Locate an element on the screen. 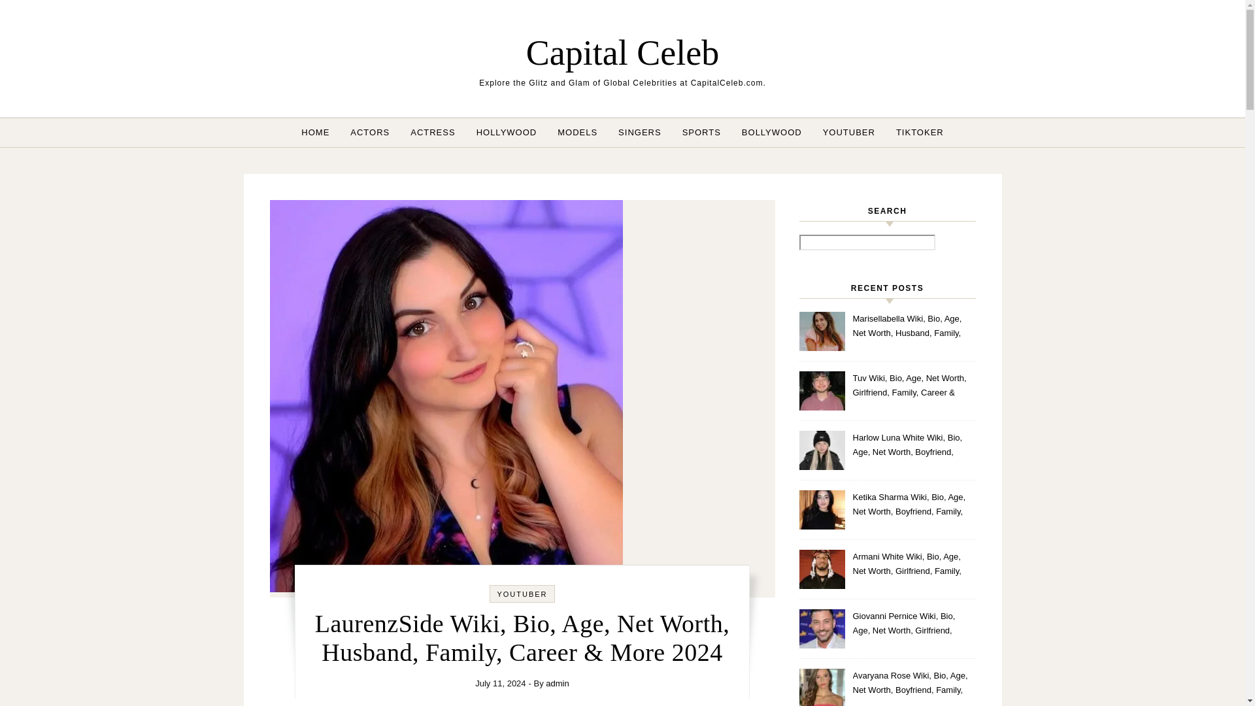 The image size is (1255, 706). admin is located at coordinates (557, 683).